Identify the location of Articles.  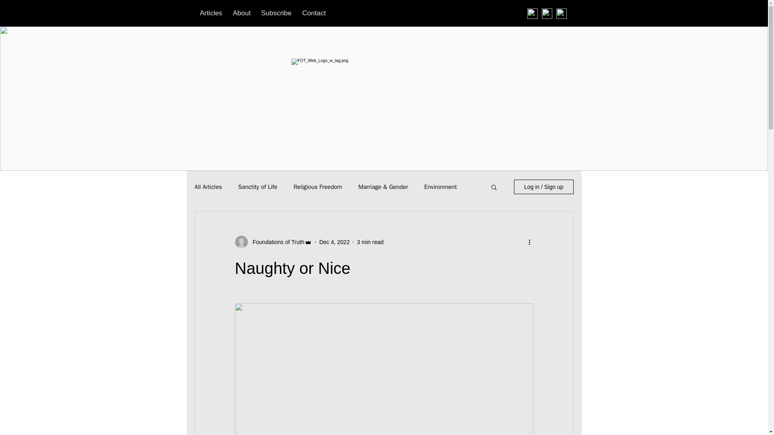
(210, 12).